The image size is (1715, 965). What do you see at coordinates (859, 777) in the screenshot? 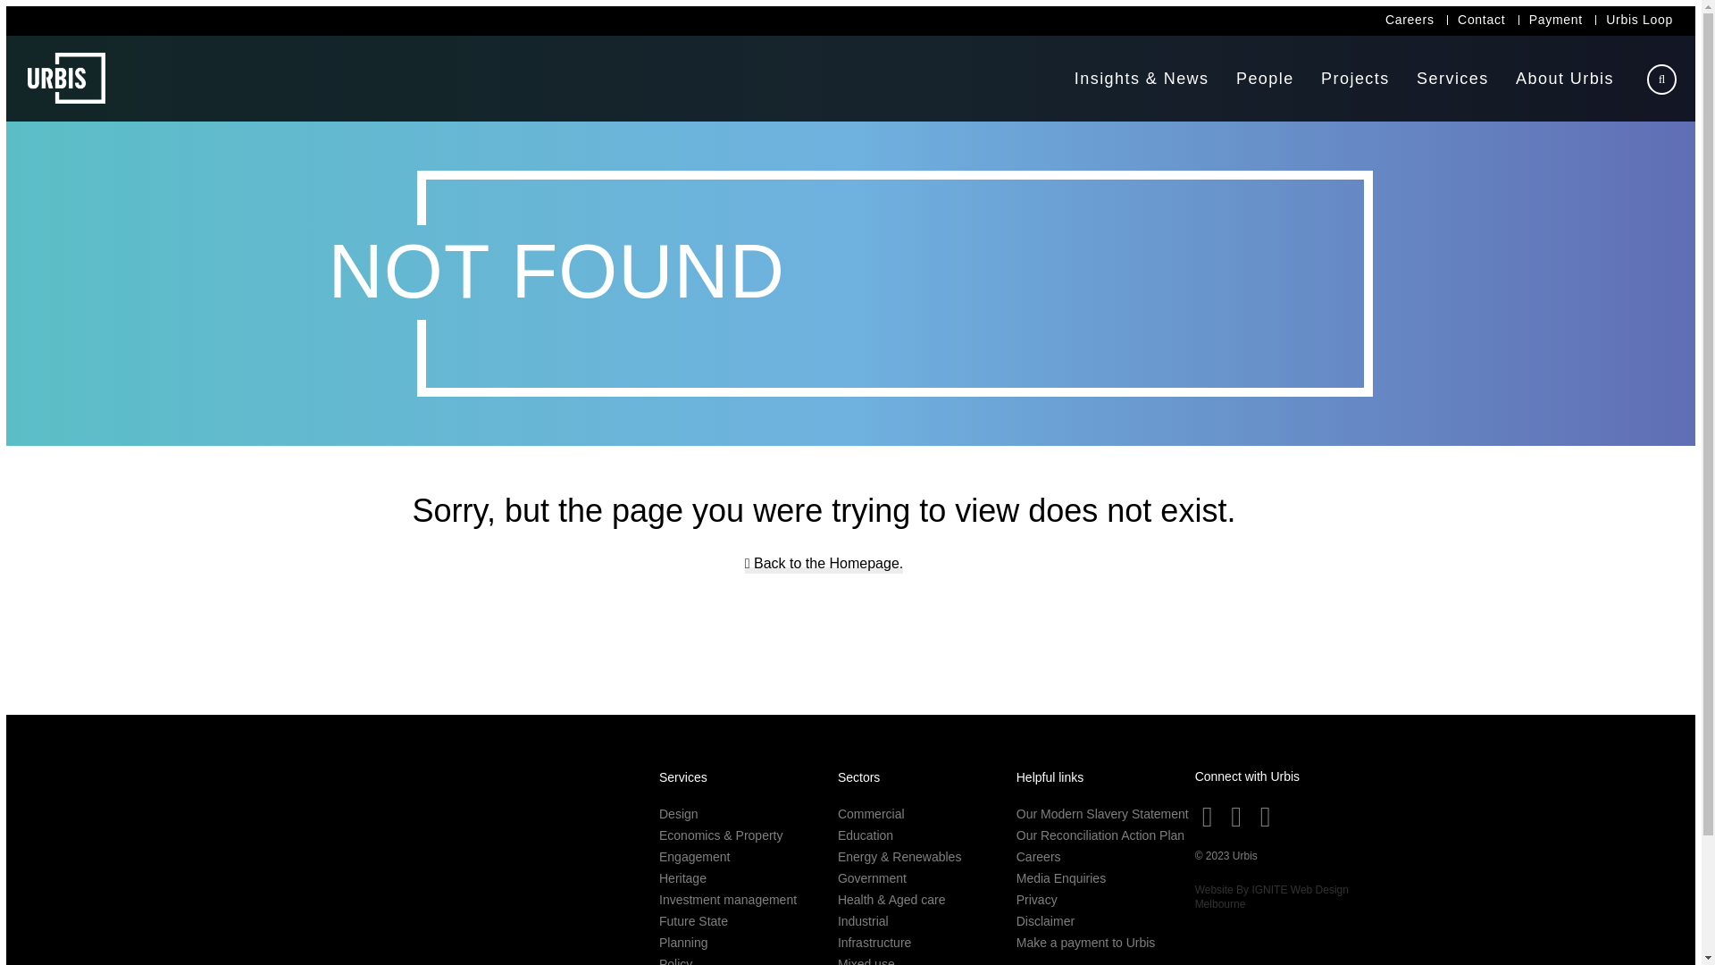
I see `Sectors` at bounding box center [859, 777].